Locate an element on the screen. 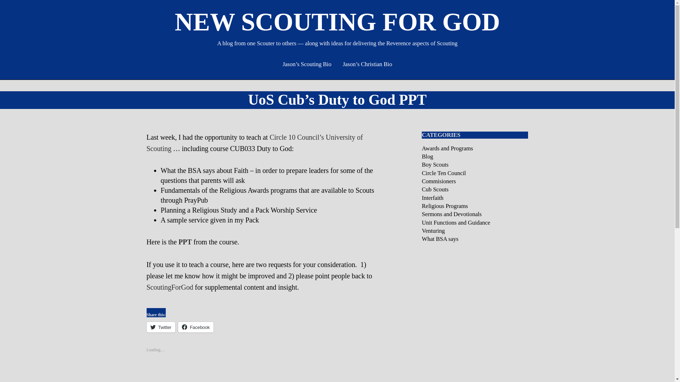 Image resolution: width=680 pixels, height=382 pixels. Blog is located at coordinates (427, 156).